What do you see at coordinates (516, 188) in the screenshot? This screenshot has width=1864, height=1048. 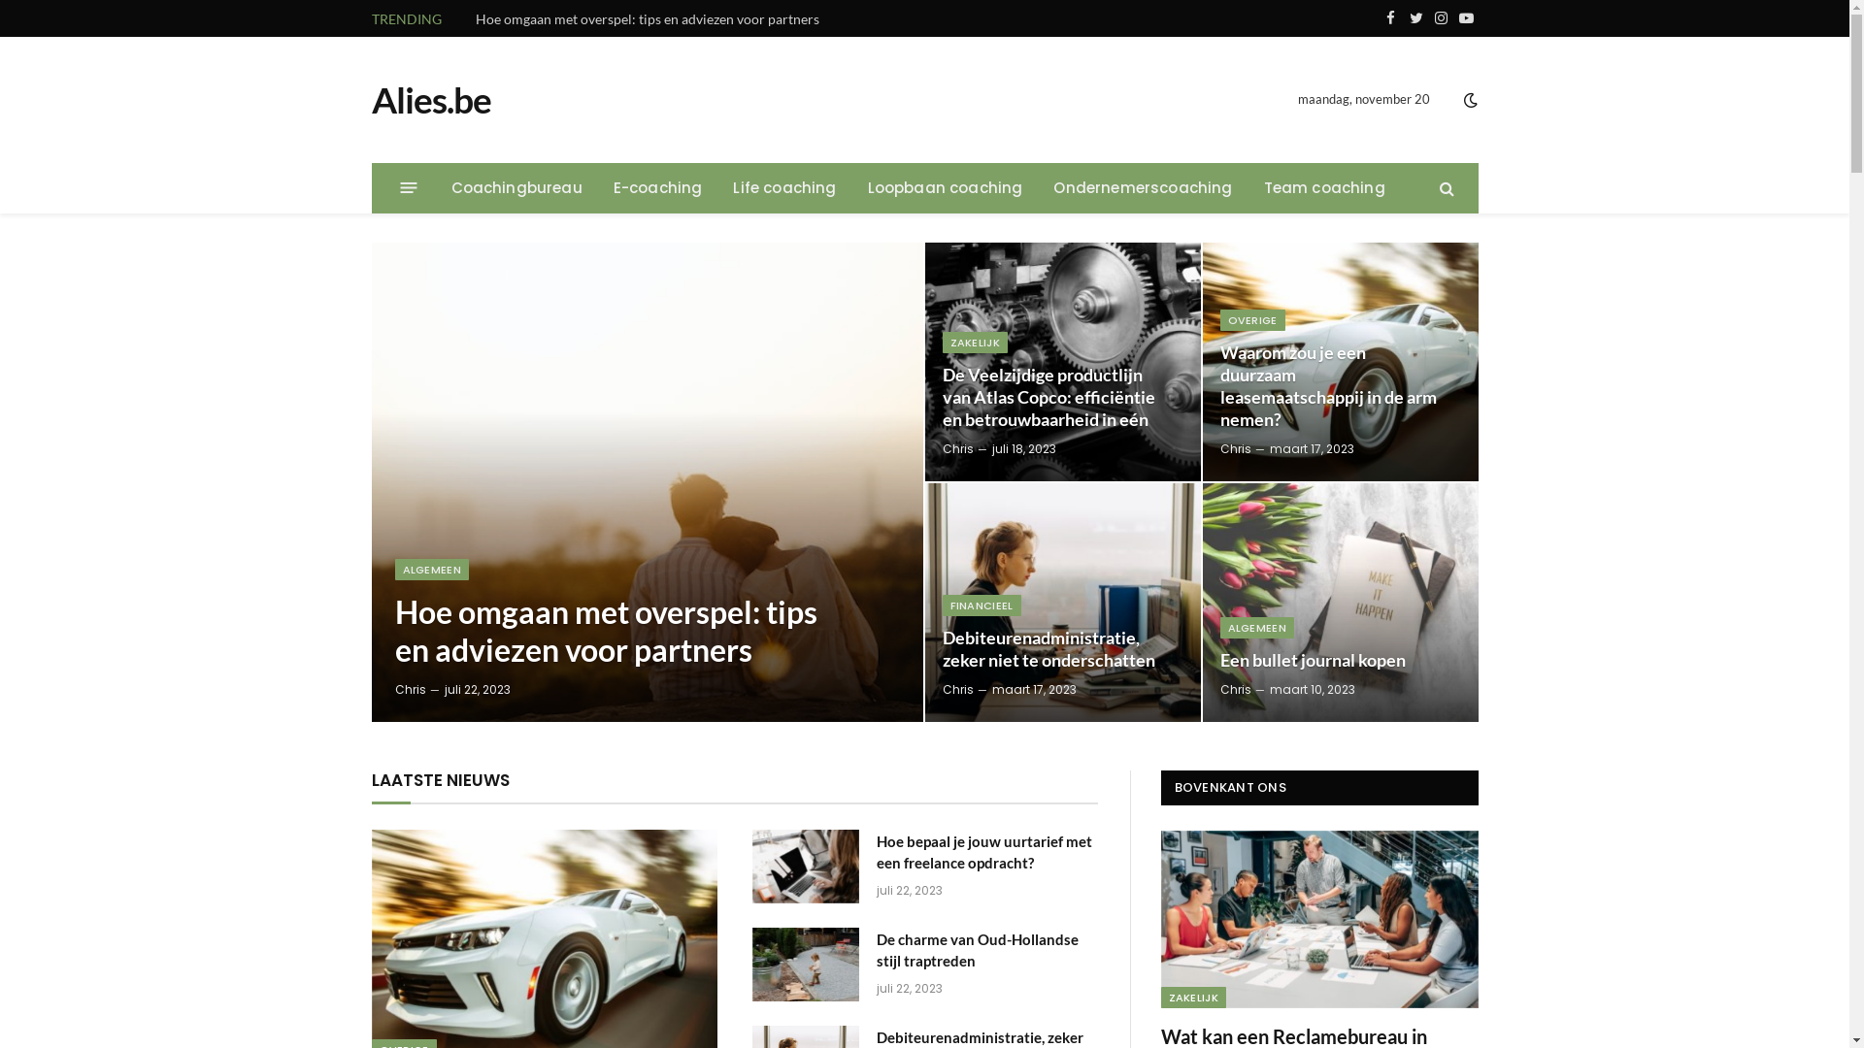 I see `Coachingbureau` at bounding box center [516, 188].